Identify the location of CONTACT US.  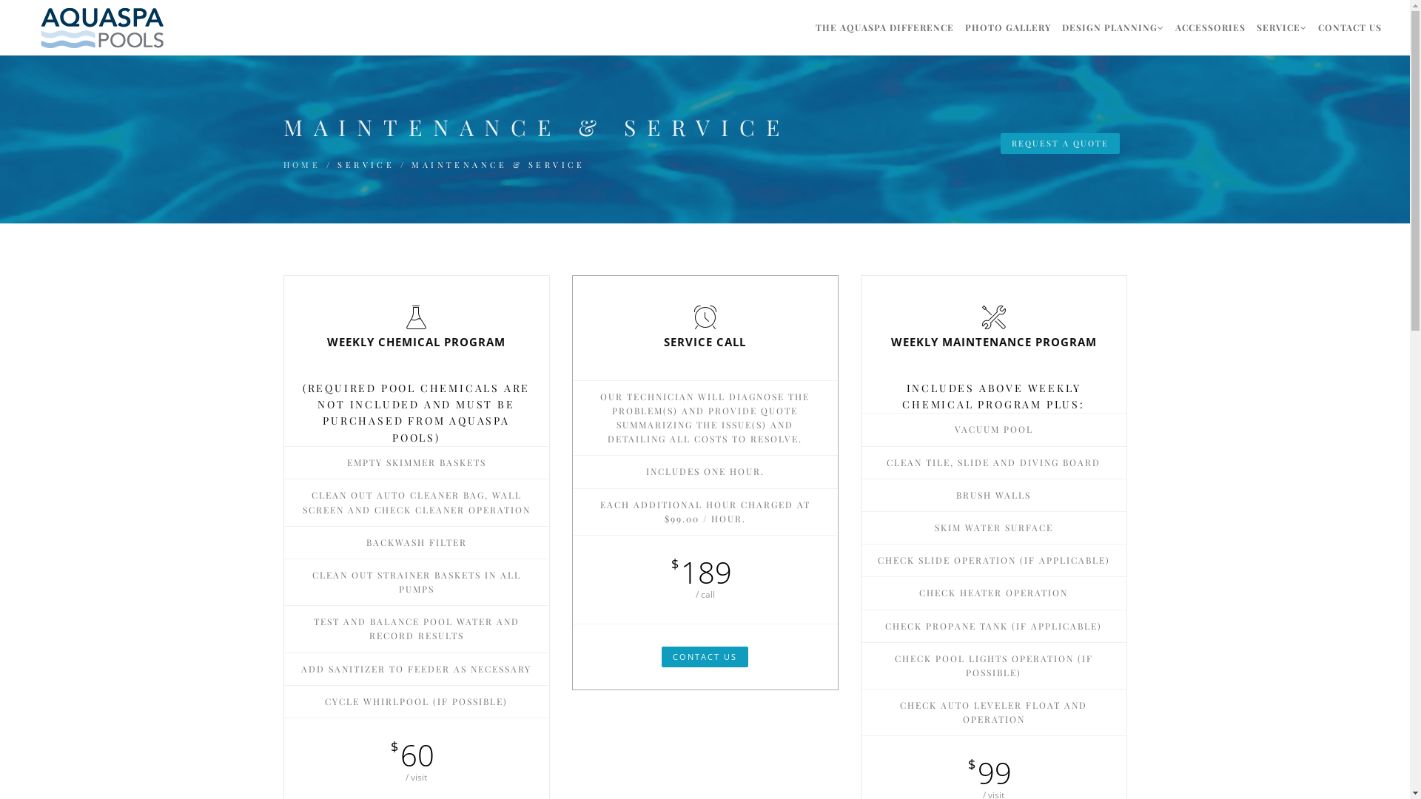
(705, 657).